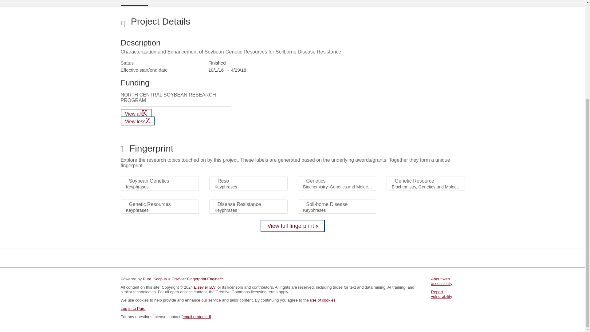 Image resolution: width=590 pixels, height=332 pixels. What do you see at coordinates (205, 287) in the screenshot?
I see `Elsevier B.V.` at bounding box center [205, 287].